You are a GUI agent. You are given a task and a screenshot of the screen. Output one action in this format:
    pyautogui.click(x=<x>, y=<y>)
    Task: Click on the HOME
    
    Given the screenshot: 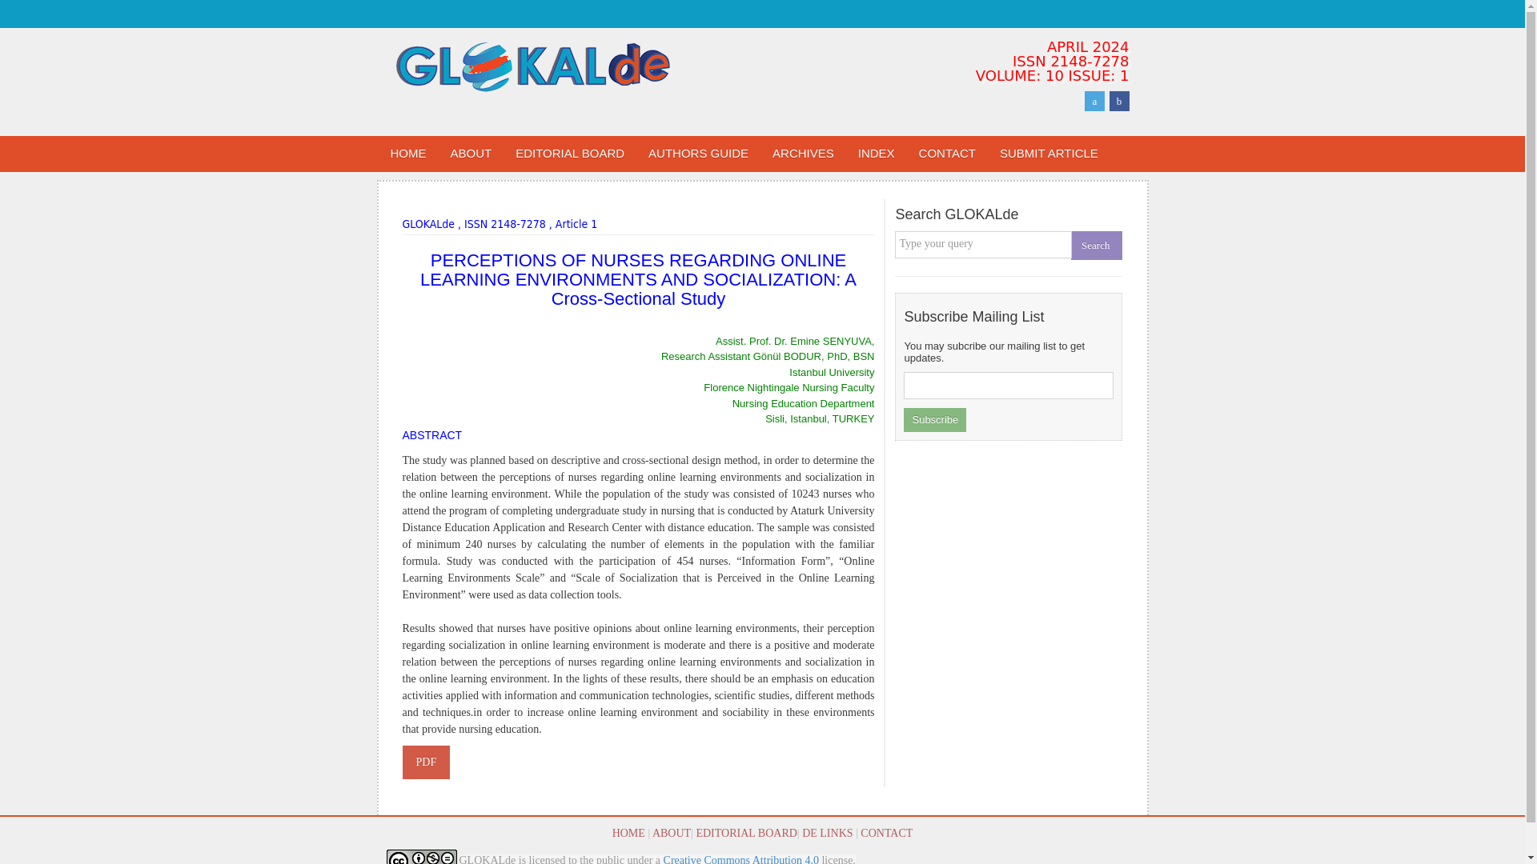 What is the action you would take?
    pyautogui.click(x=628, y=832)
    